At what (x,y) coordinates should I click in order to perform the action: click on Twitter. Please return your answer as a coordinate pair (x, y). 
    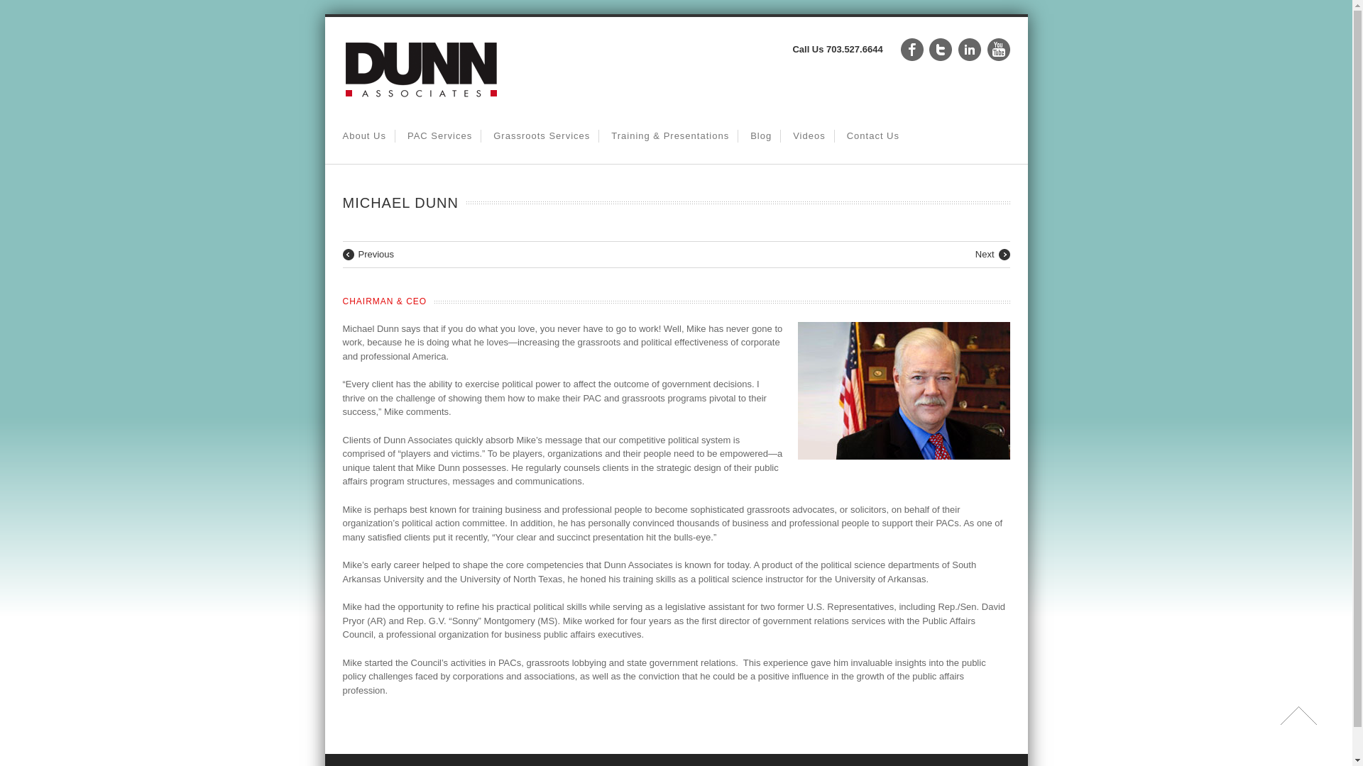
    Looking at the image, I should click on (940, 50).